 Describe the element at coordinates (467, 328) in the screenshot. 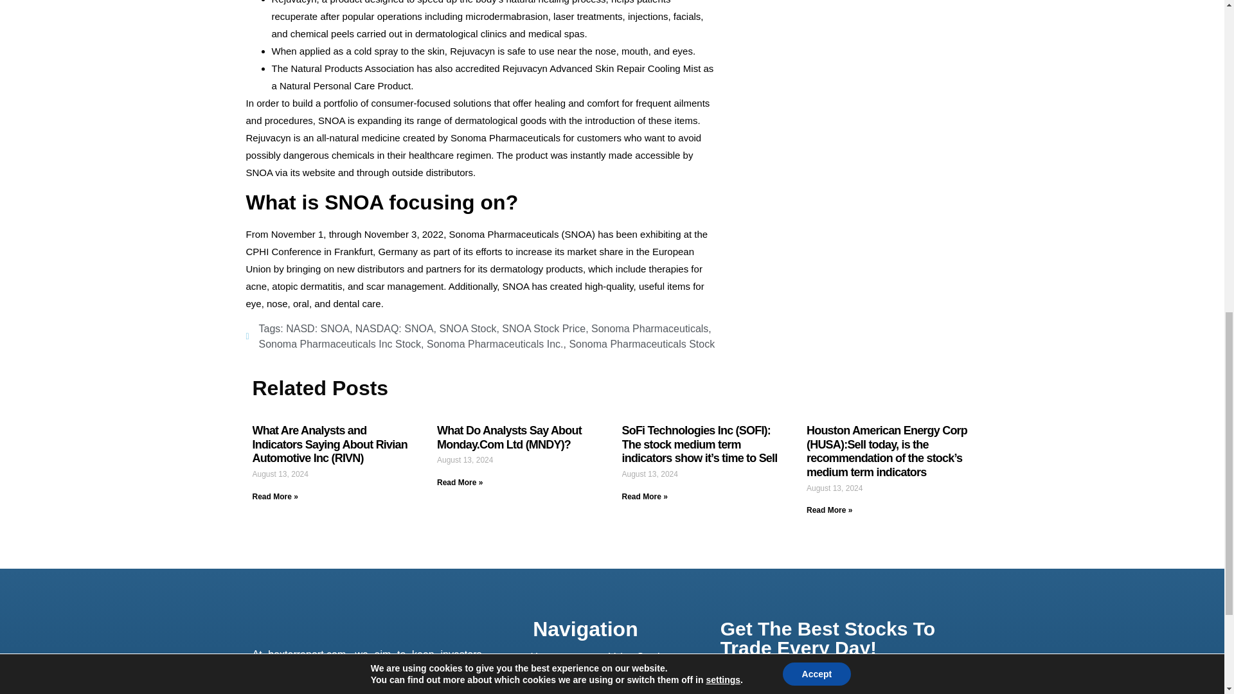

I see `SNOA Stock` at that location.